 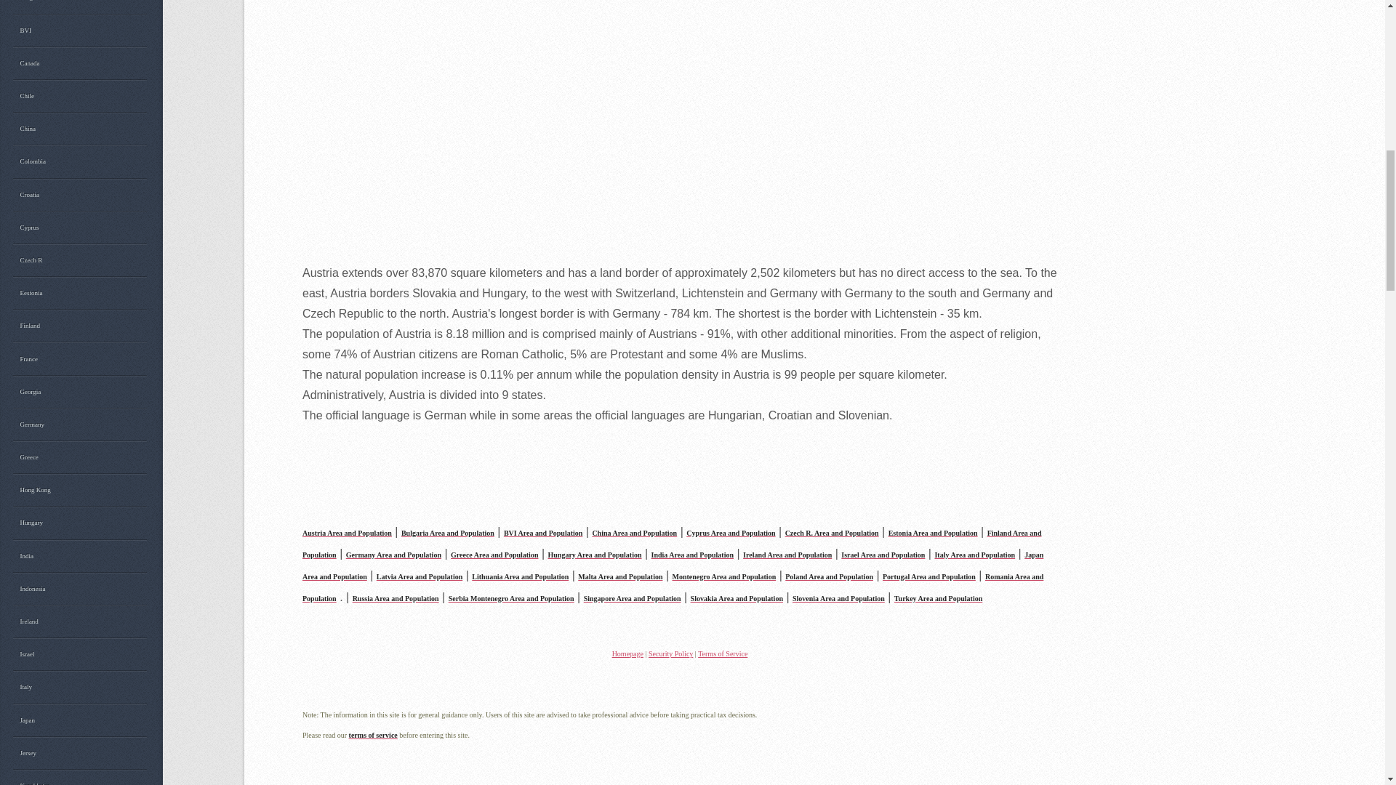 What do you see at coordinates (393, 553) in the screenshot?
I see `Germany Population and territory figures` at bounding box center [393, 553].